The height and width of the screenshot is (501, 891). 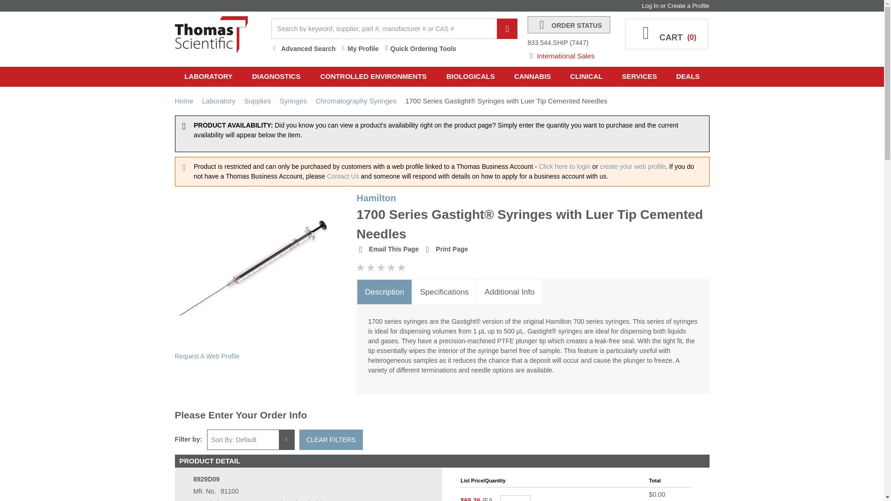 I want to click on Register for a web profile at Thomas Scientific, so click(x=688, y=6).